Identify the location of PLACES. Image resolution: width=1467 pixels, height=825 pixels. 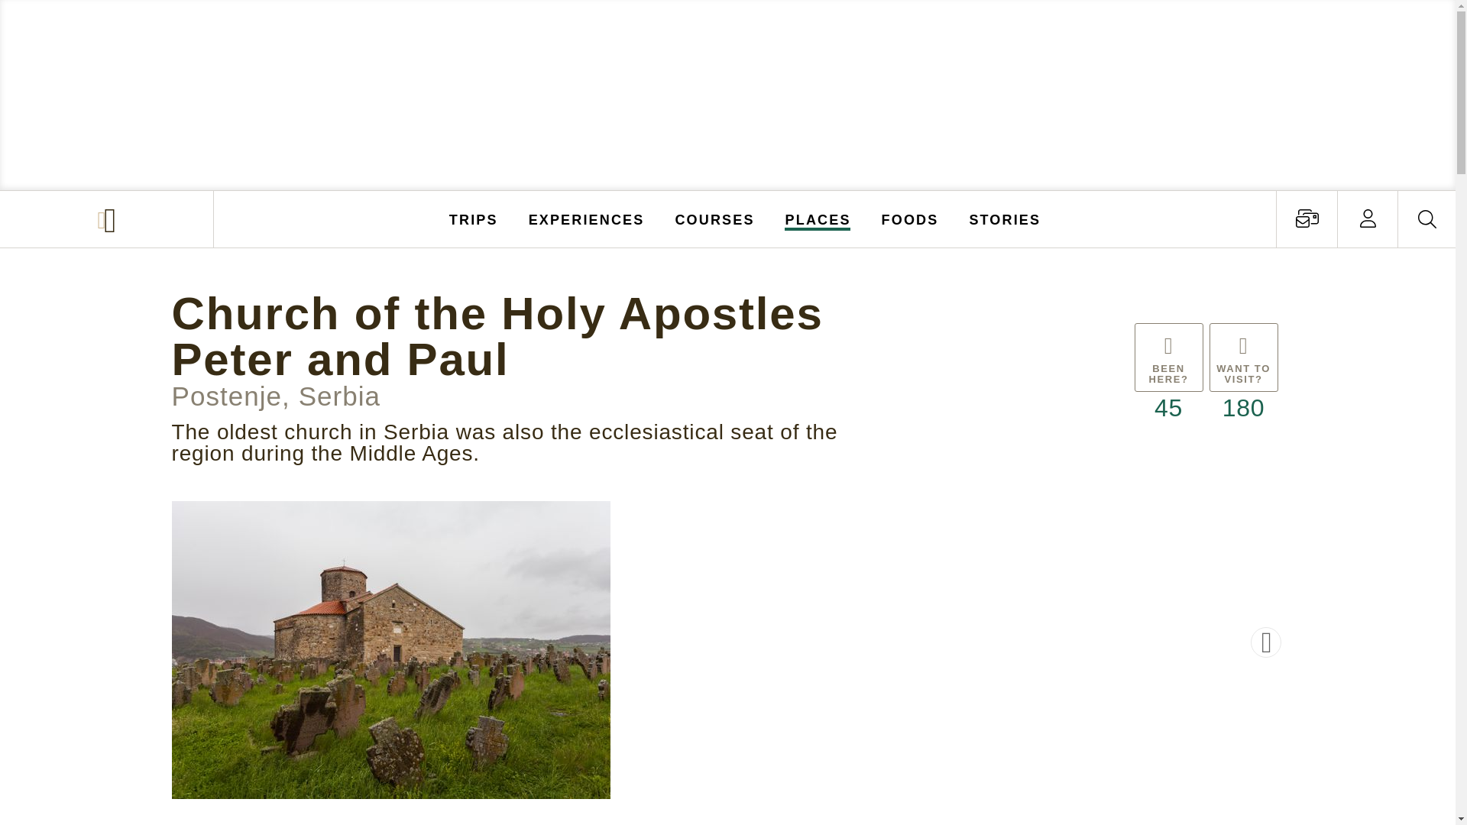
(818, 218).